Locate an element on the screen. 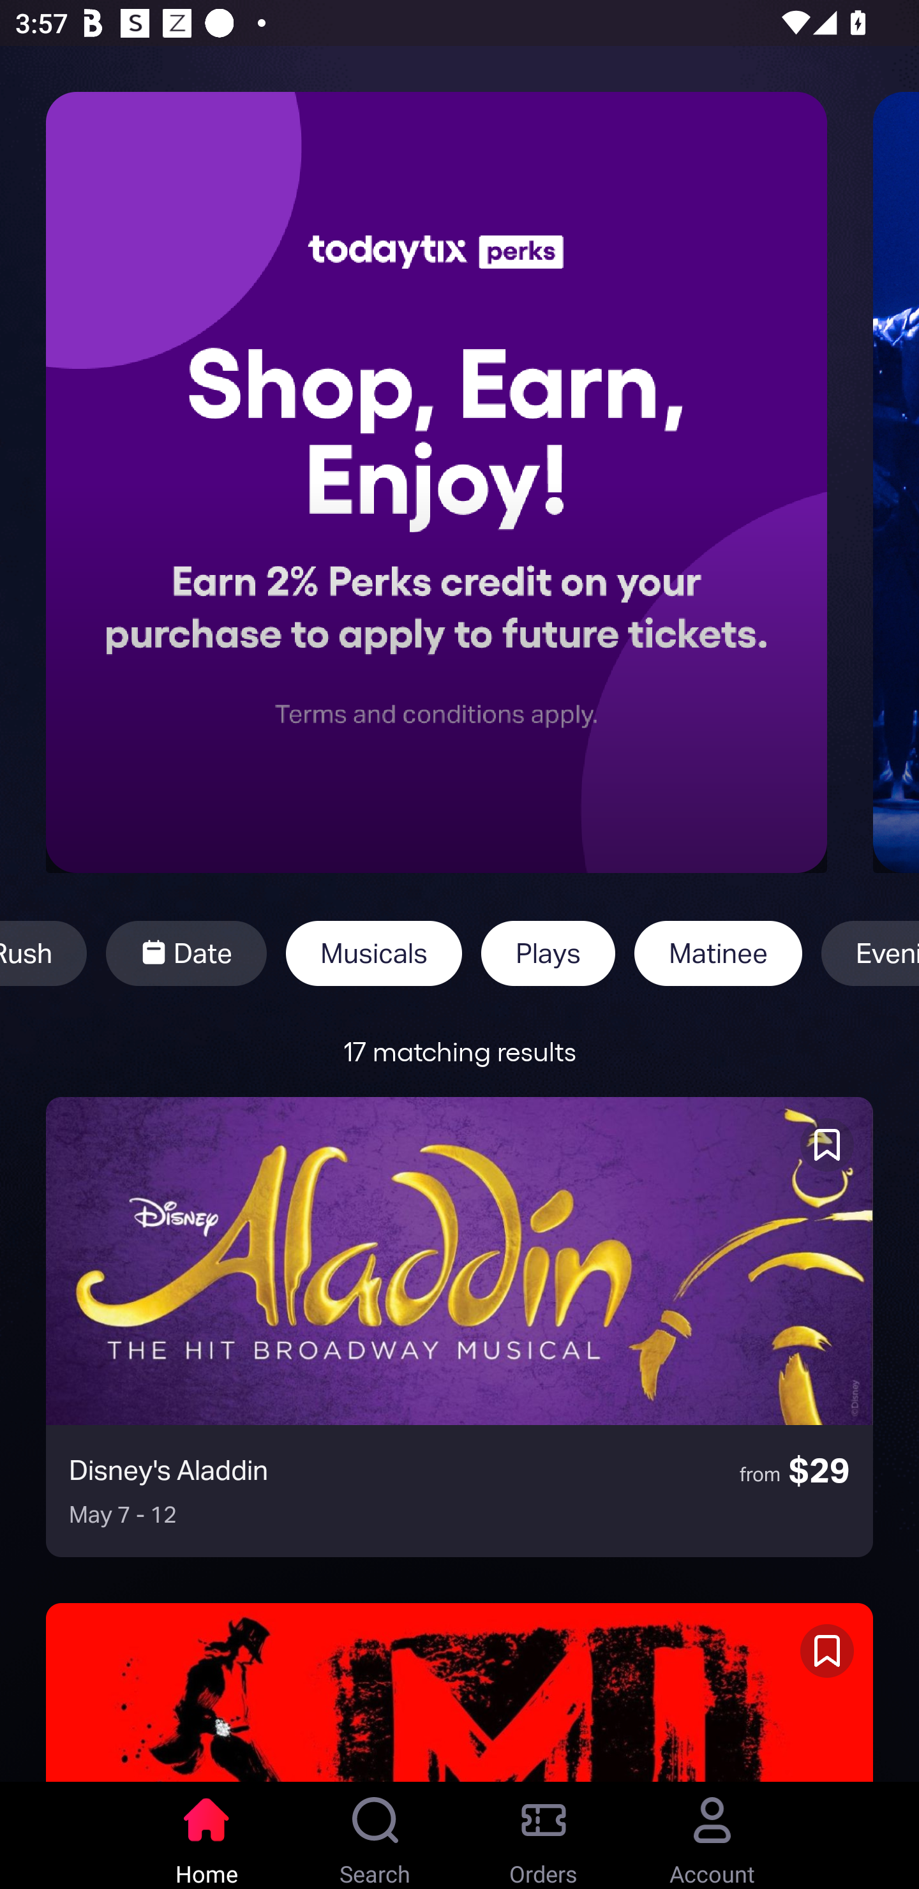 The width and height of the screenshot is (919, 1889). Plays is located at coordinates (548, 953).